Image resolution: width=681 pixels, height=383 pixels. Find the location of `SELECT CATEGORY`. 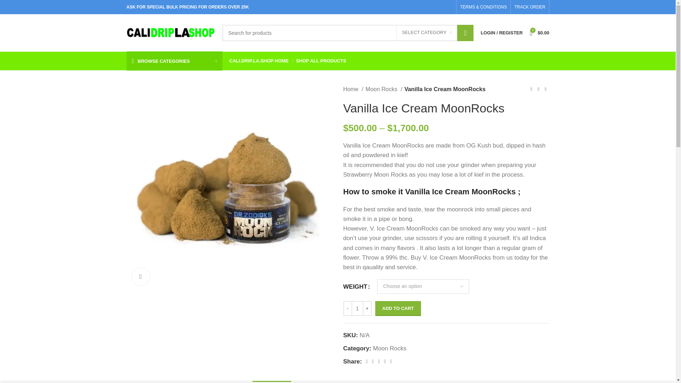

SELECT CATEGORY is located at coordinates (426, 33).